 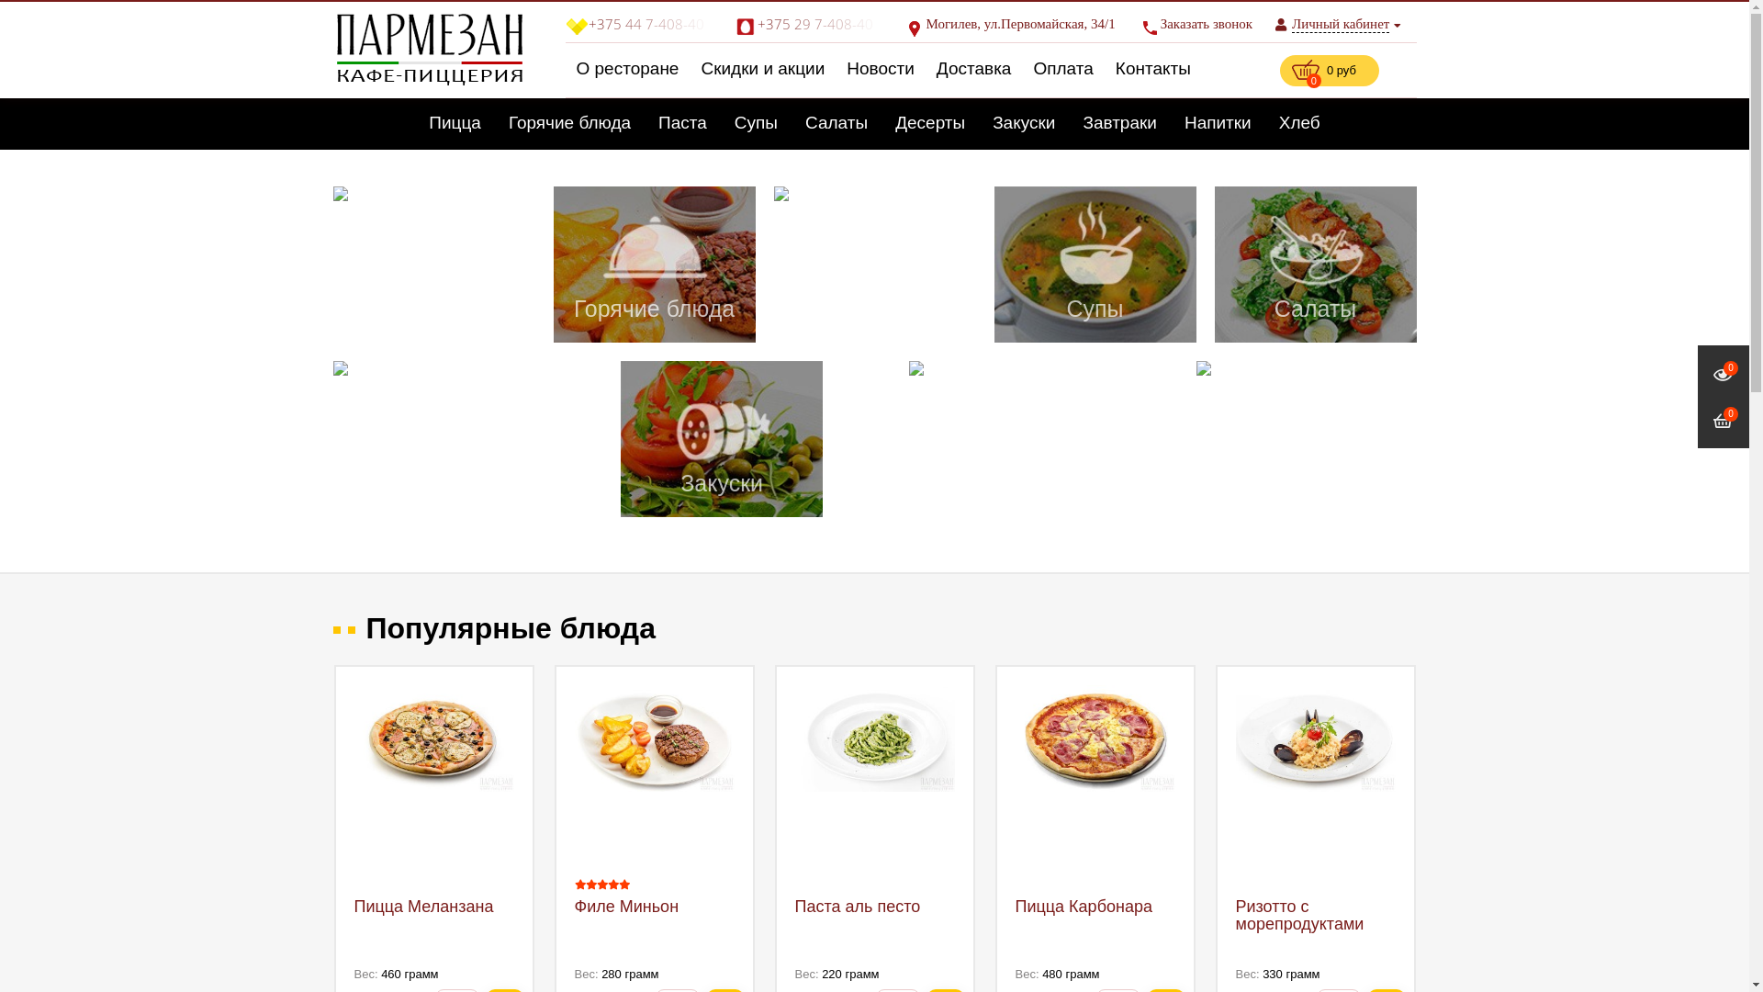 I want to click on 0, so click(x=1724, y=422).